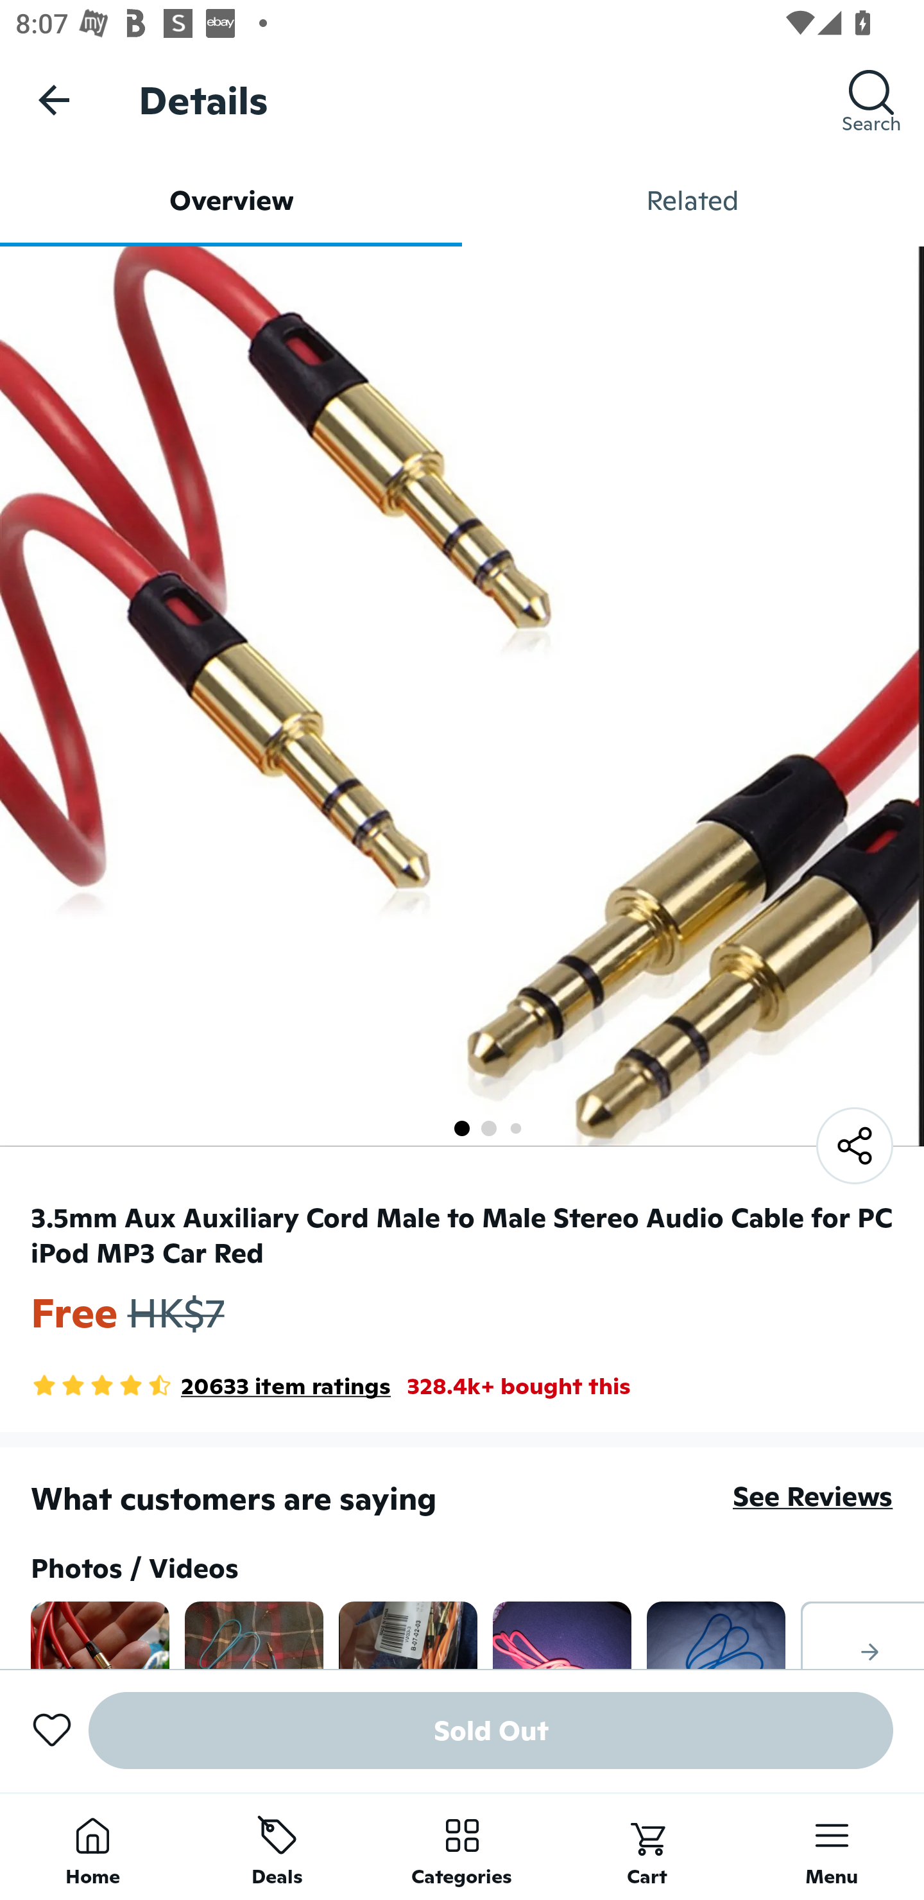  Describe the element at coordinates (210, 1386) in the screenshot. I see `4.3 Star Rating 20633 item ratings` at that location.